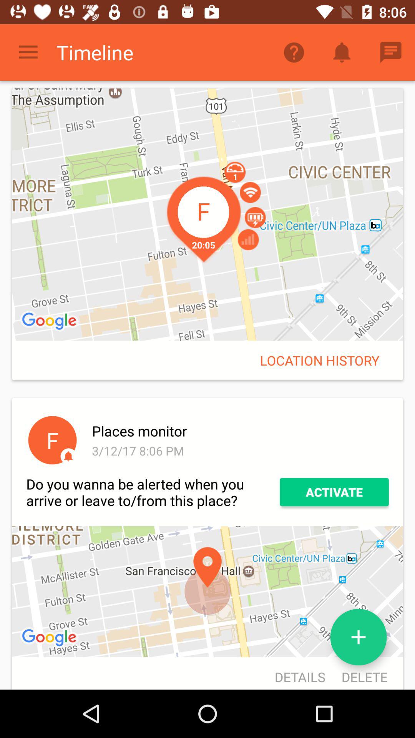 The image size is (415, 738). I want to click on jump until the 3 12 17 item, so click(239, 450).